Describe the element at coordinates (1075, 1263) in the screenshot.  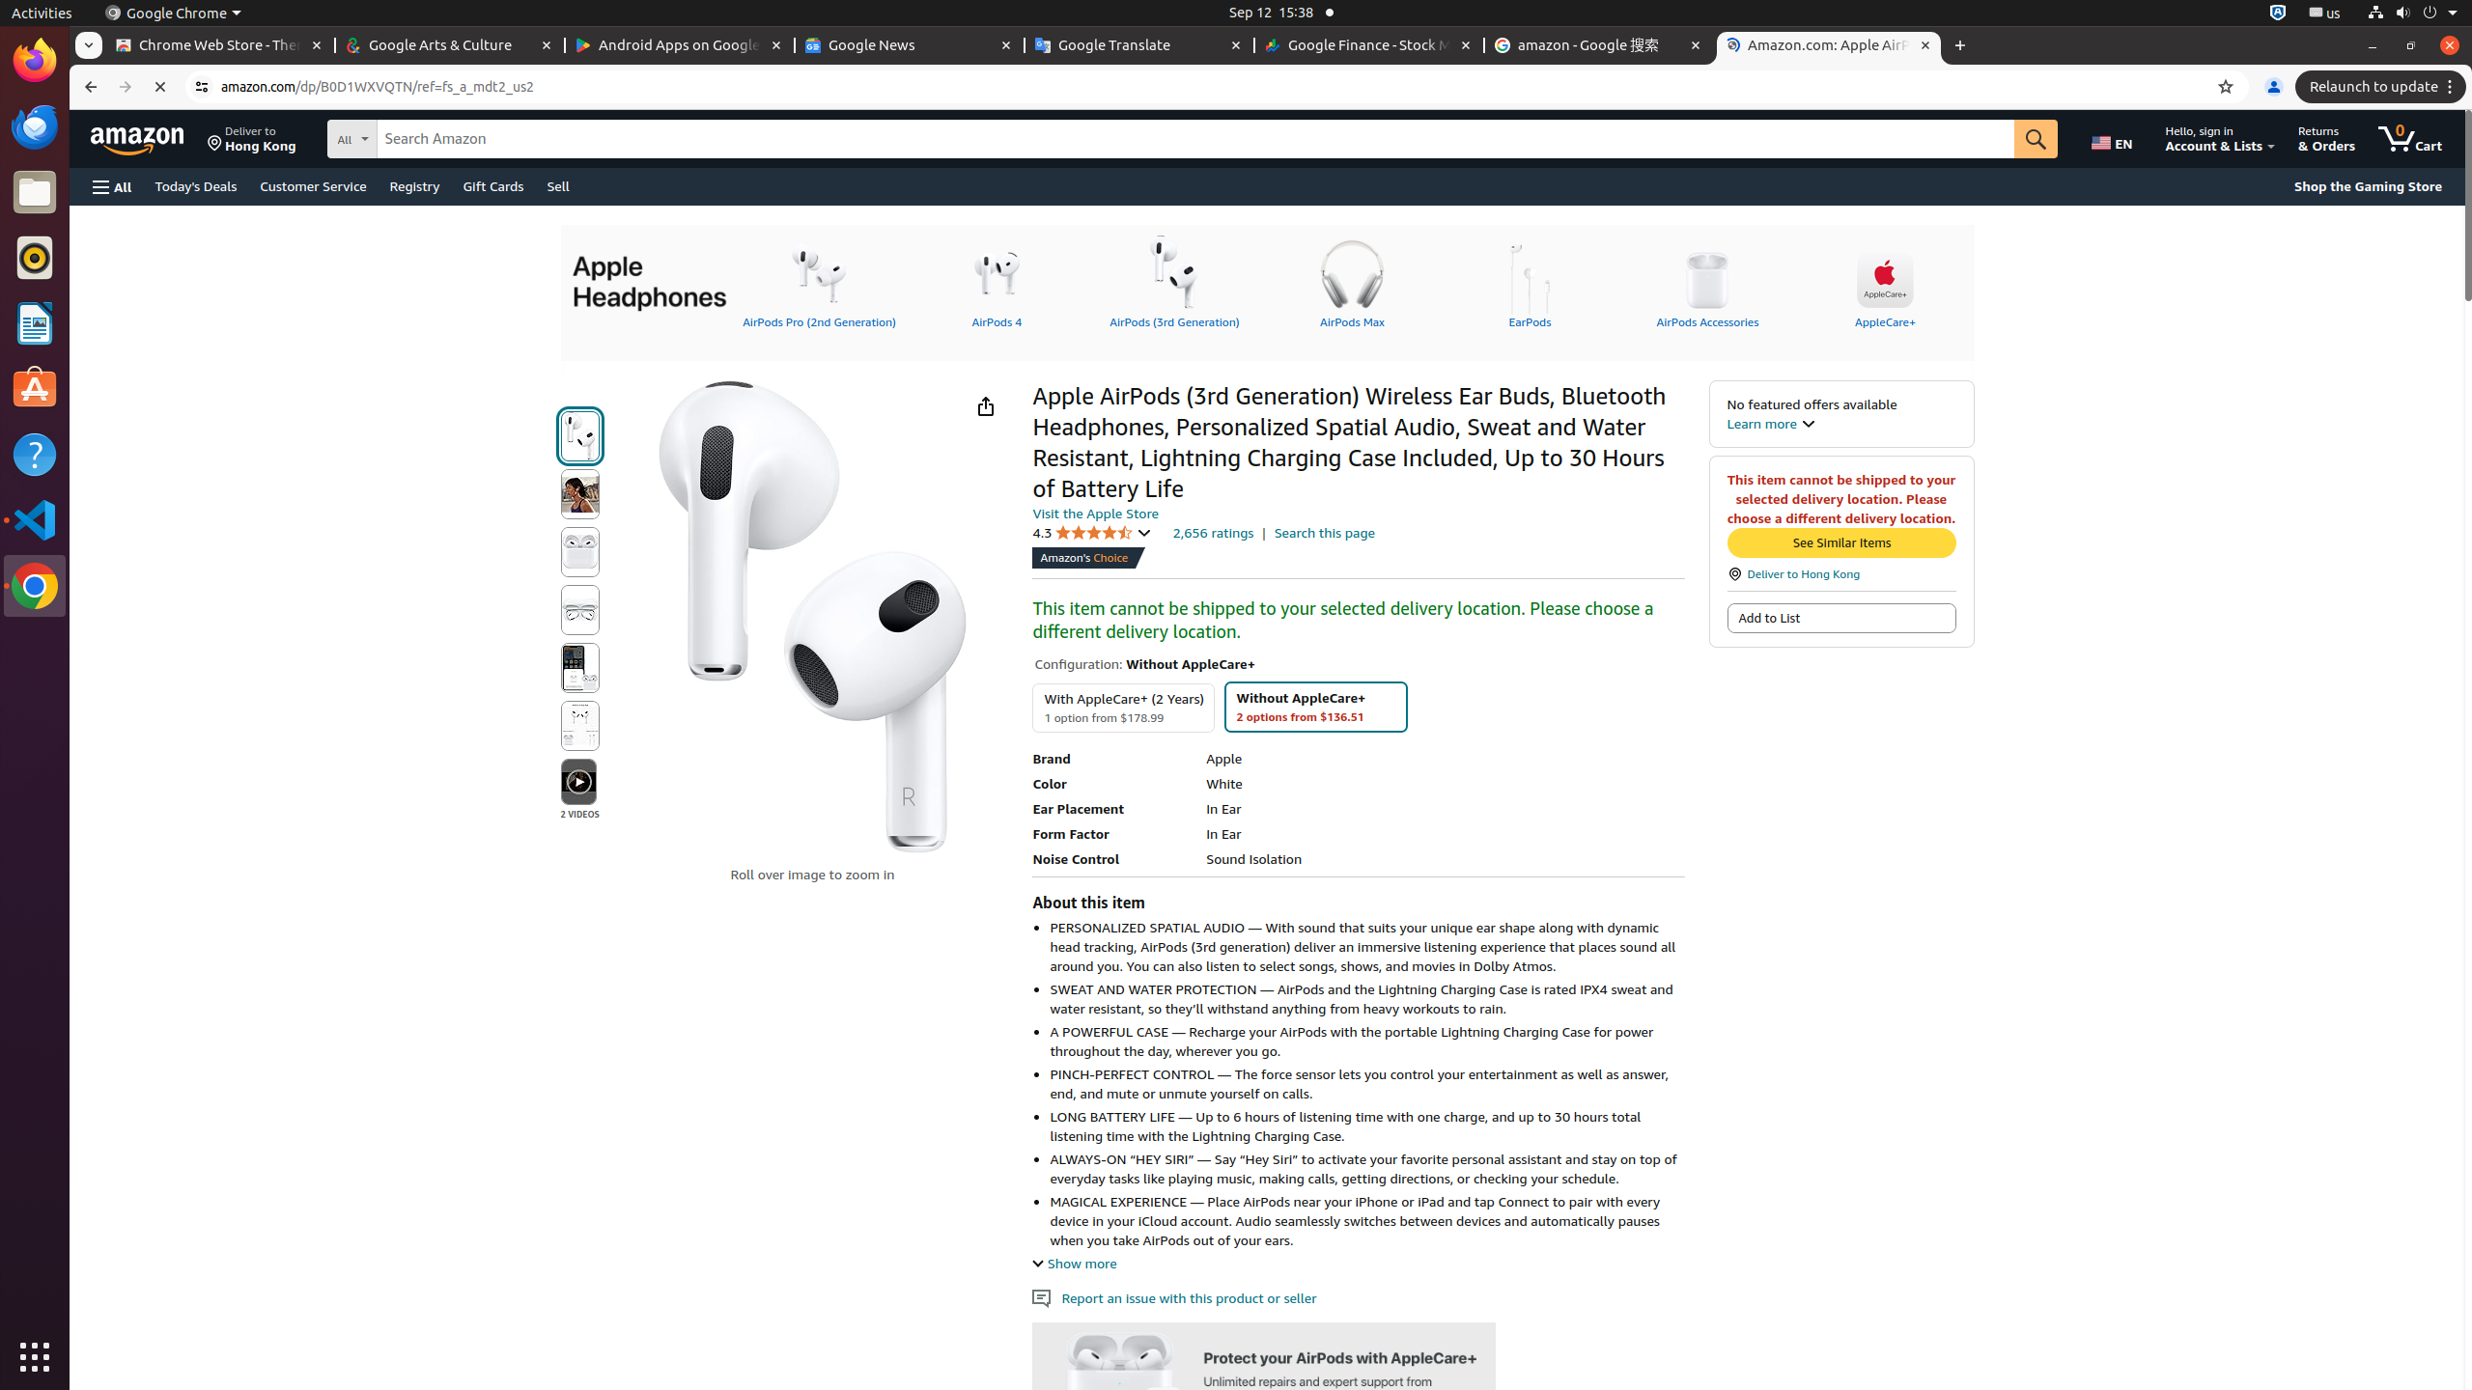
I see `Show more` at that location.